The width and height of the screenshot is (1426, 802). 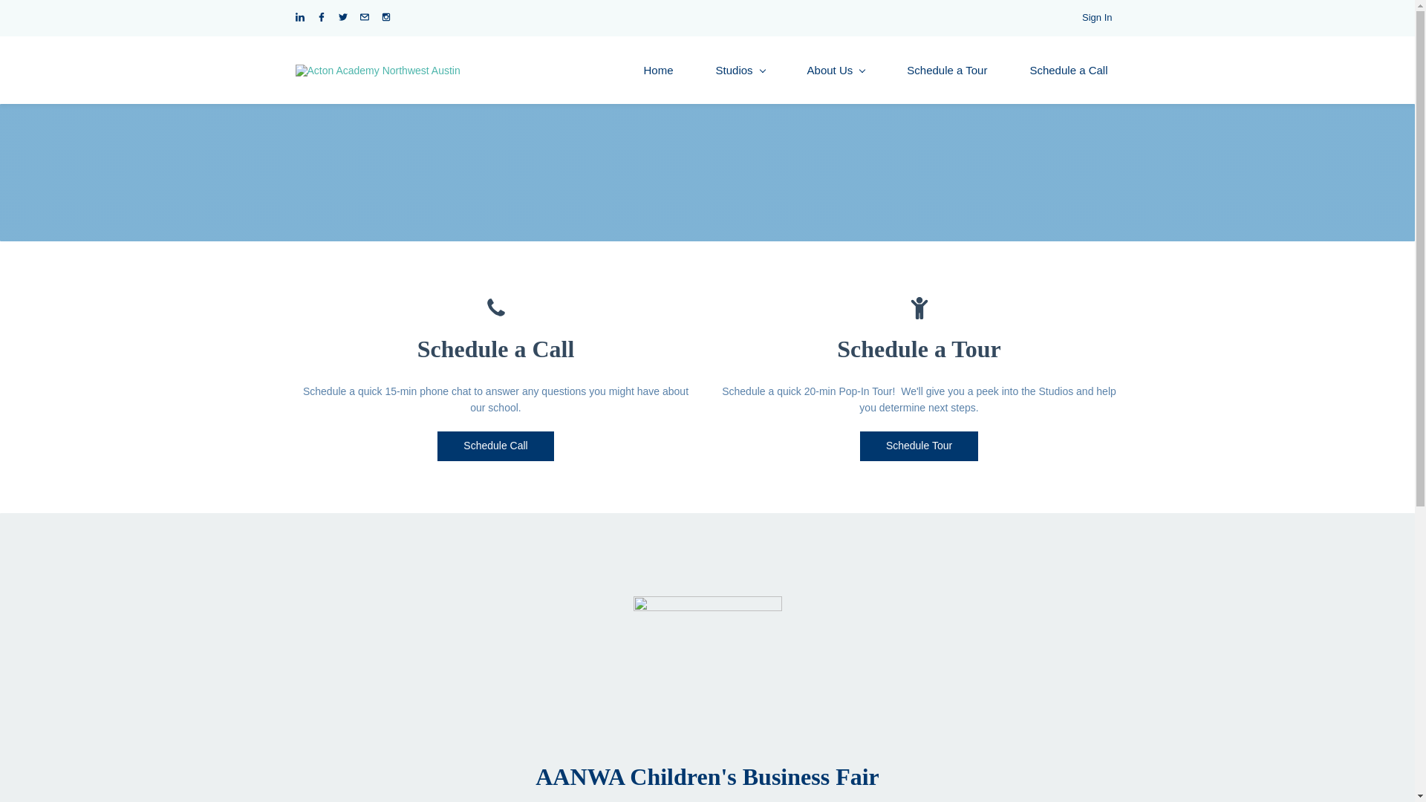 What do you see at coordinates (495, 446) in the screenshot?
I see `Schedule Call` at bounding box center [495, 446].